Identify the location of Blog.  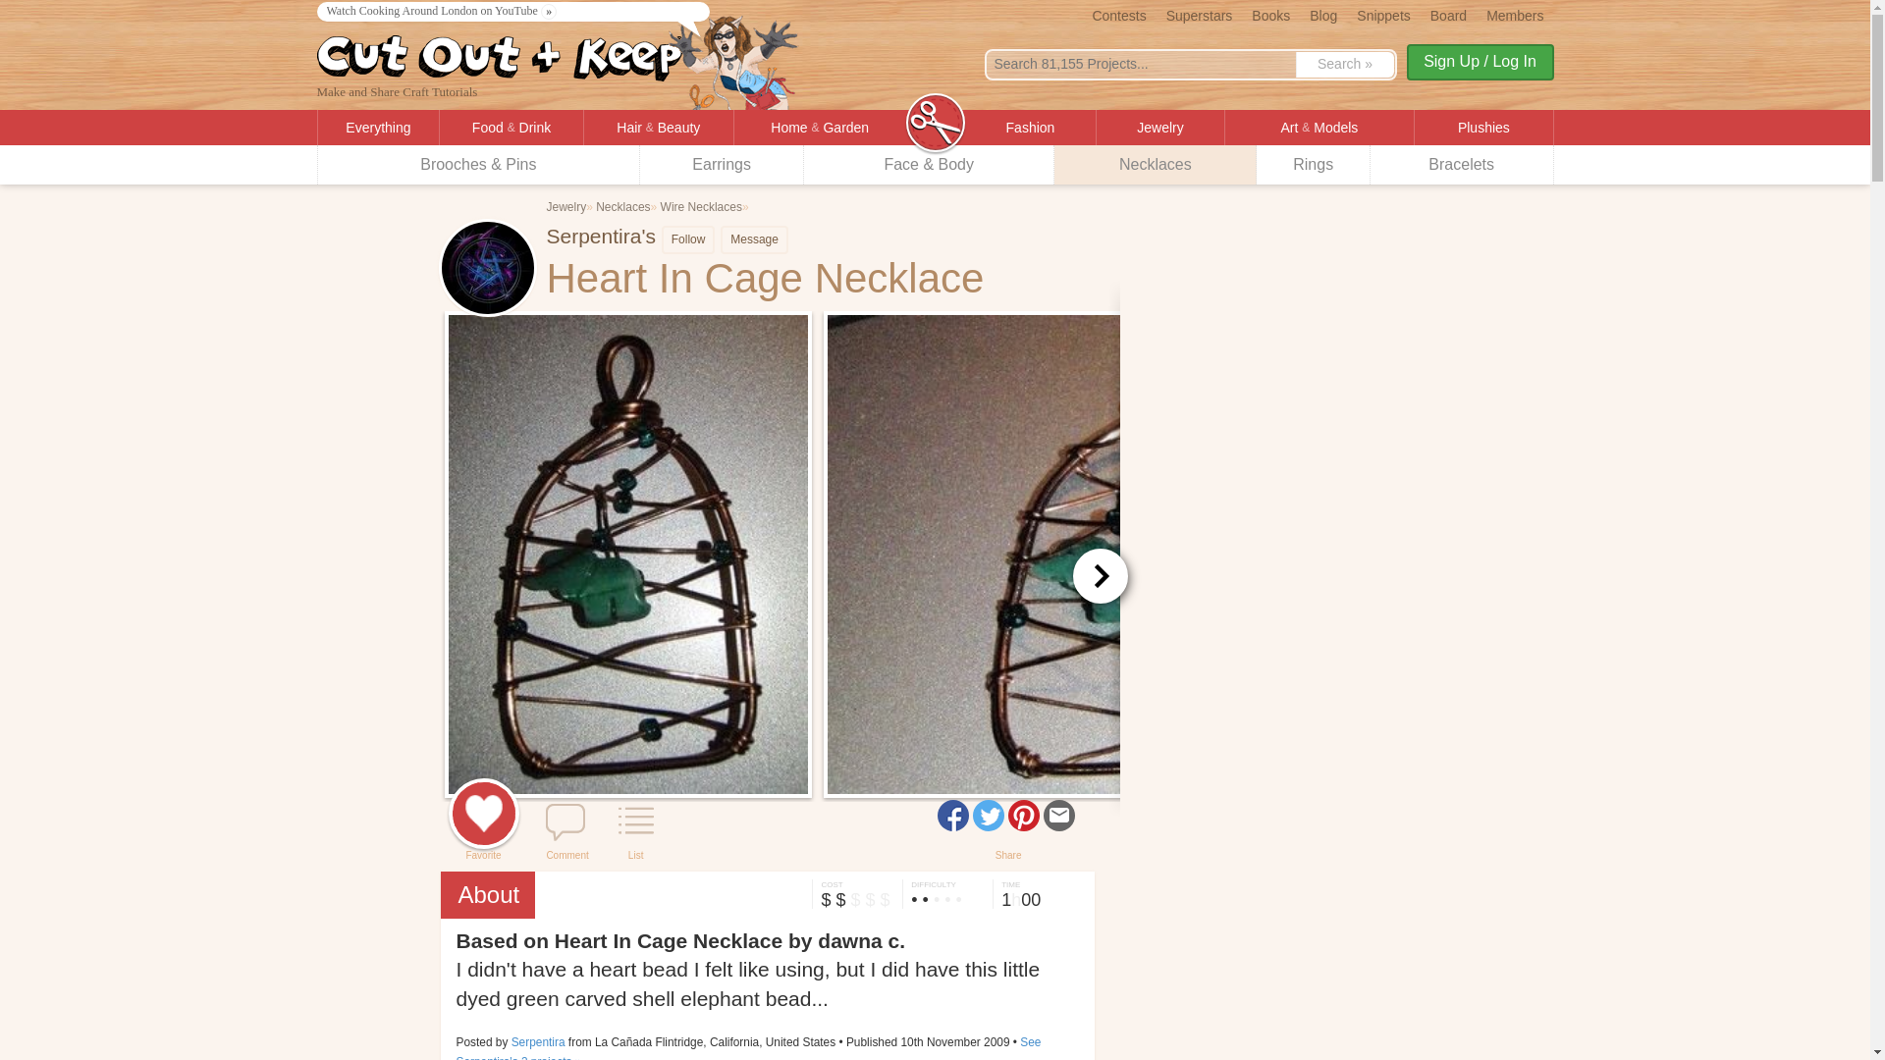
(1323, 14).